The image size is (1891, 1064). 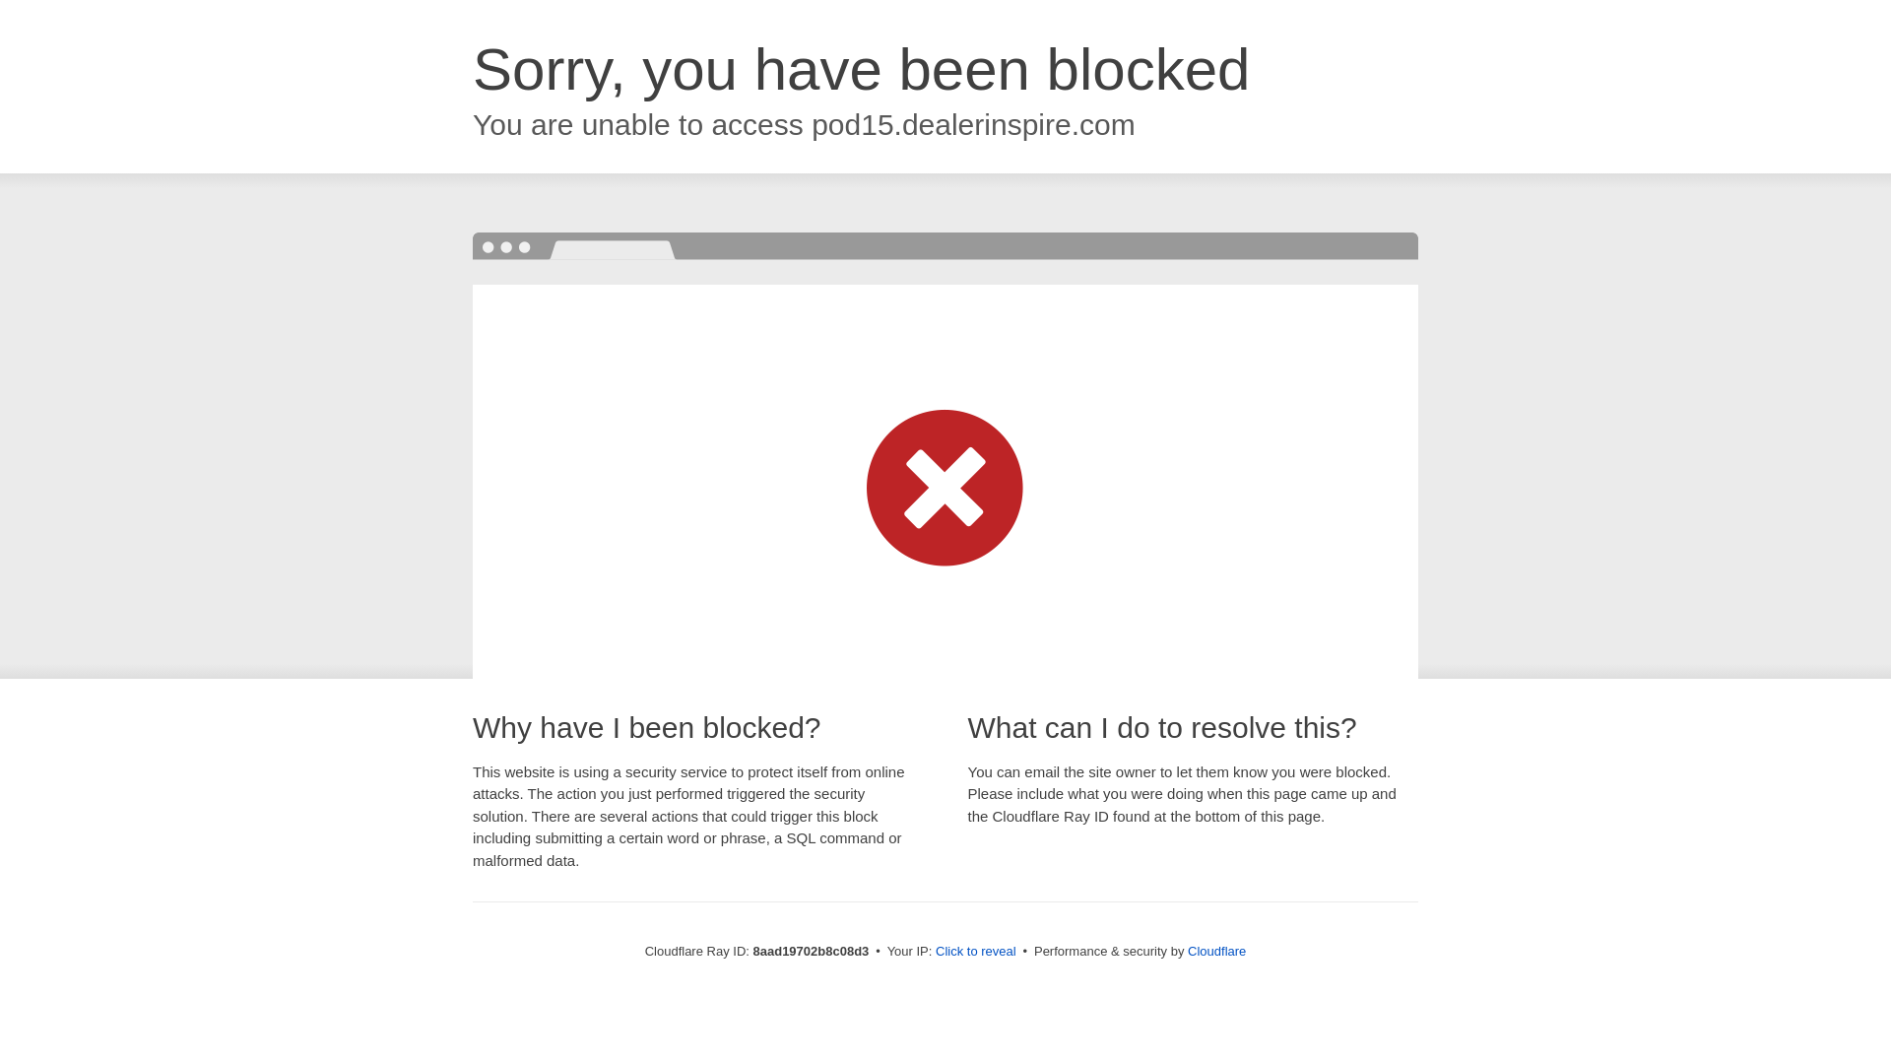 What do you see at coordinates (1216, 951) in the screenshot?
I see `Cloudflare` at bounding box center [1216, 951].